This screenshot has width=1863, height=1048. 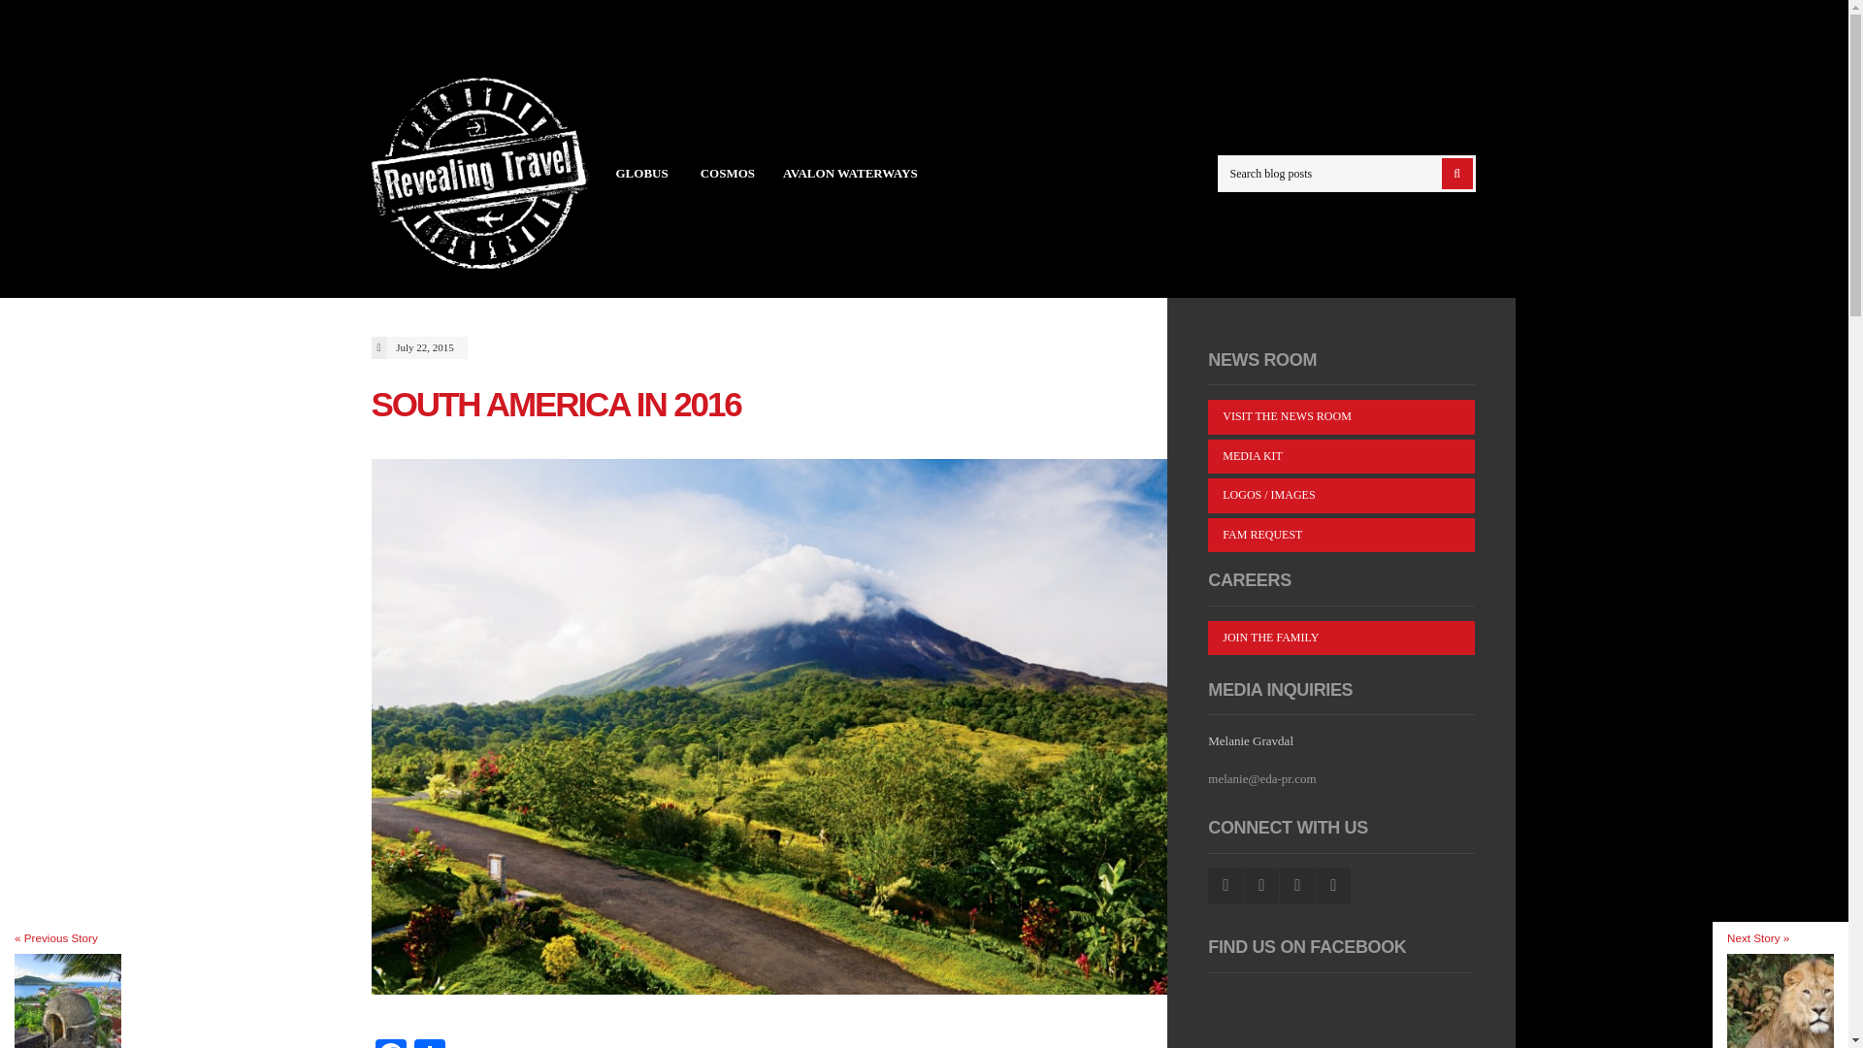 I want to click on AVALON WATERWAYS, so click(x=850, y=173).